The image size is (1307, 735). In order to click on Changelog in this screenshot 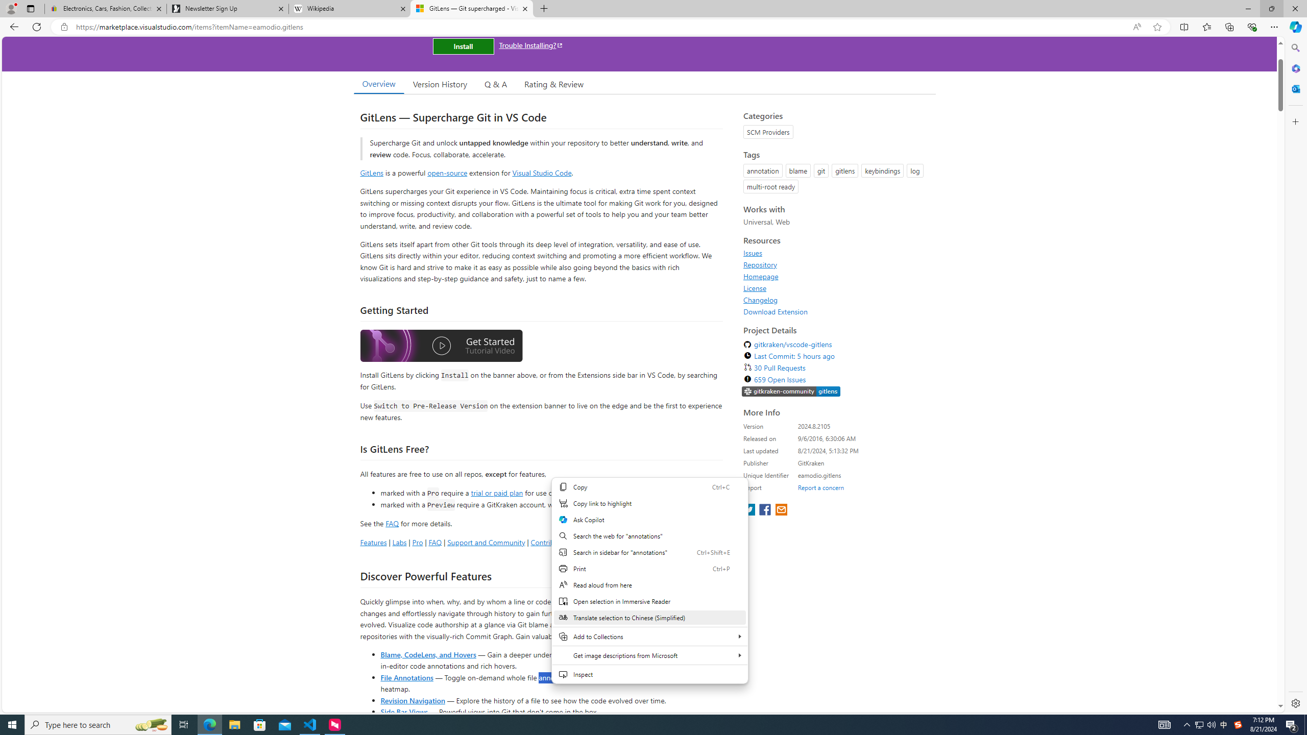, I will do `click(836, 300)`.